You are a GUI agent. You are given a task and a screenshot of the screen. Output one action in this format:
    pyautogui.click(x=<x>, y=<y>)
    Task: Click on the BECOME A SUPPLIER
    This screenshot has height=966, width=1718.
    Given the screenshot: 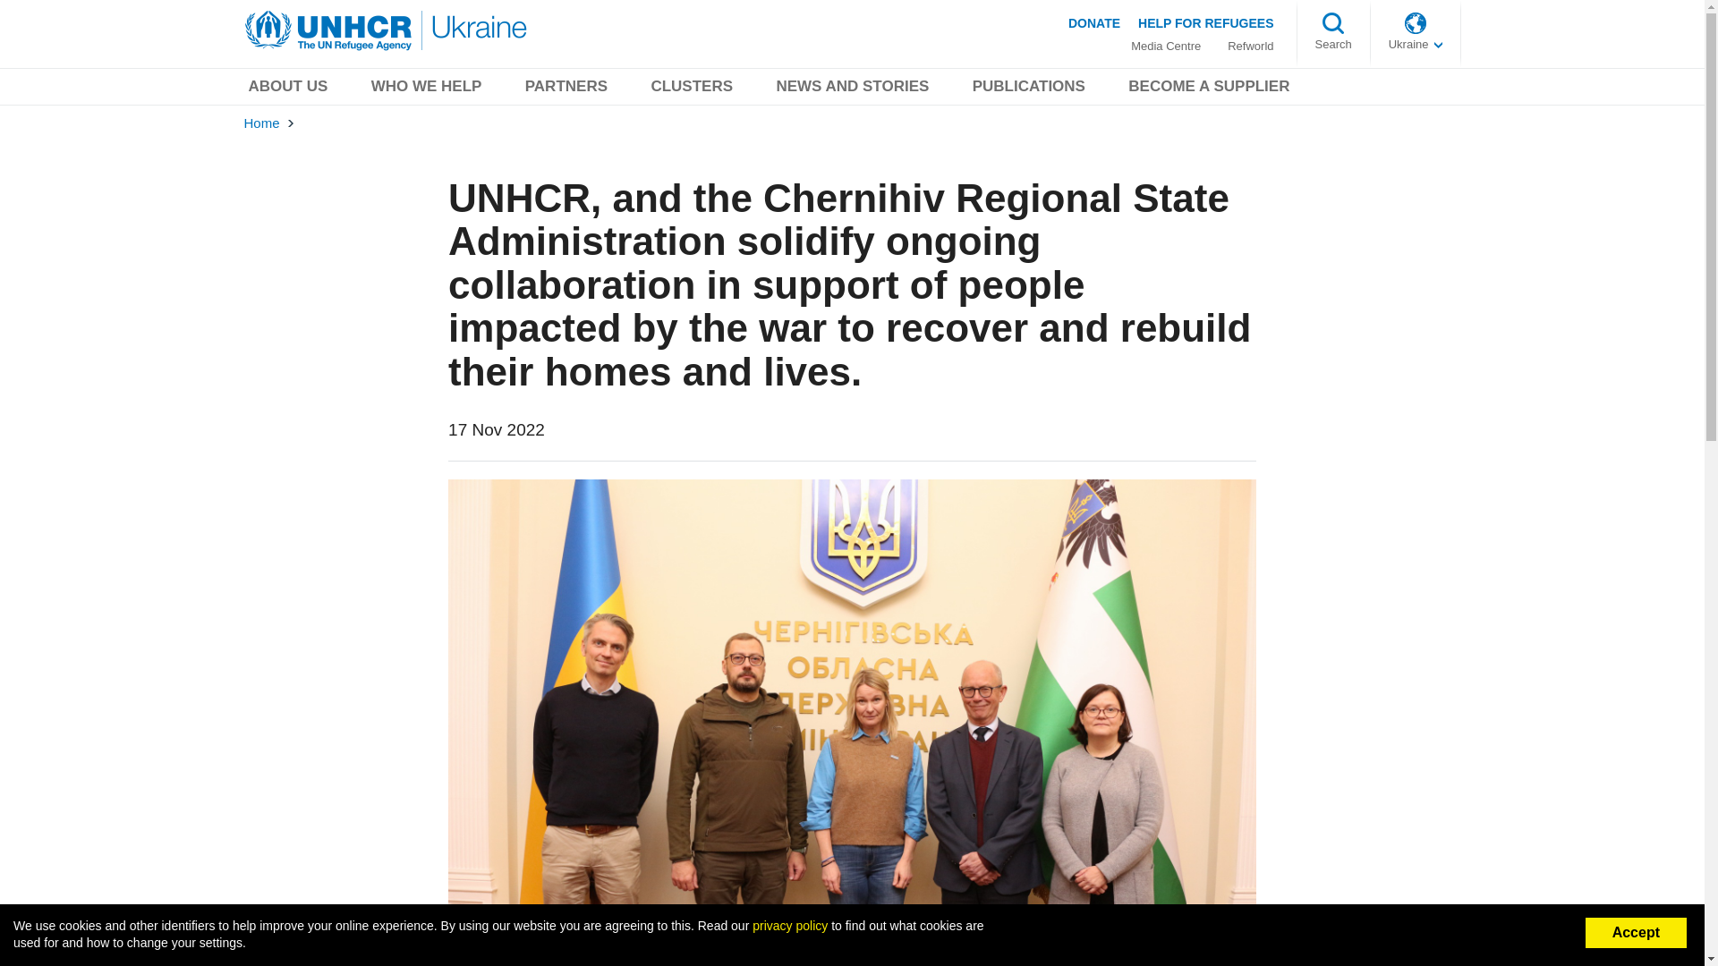 What is the action you would take?
    pyautogui.click(x=1208, y=89)
    